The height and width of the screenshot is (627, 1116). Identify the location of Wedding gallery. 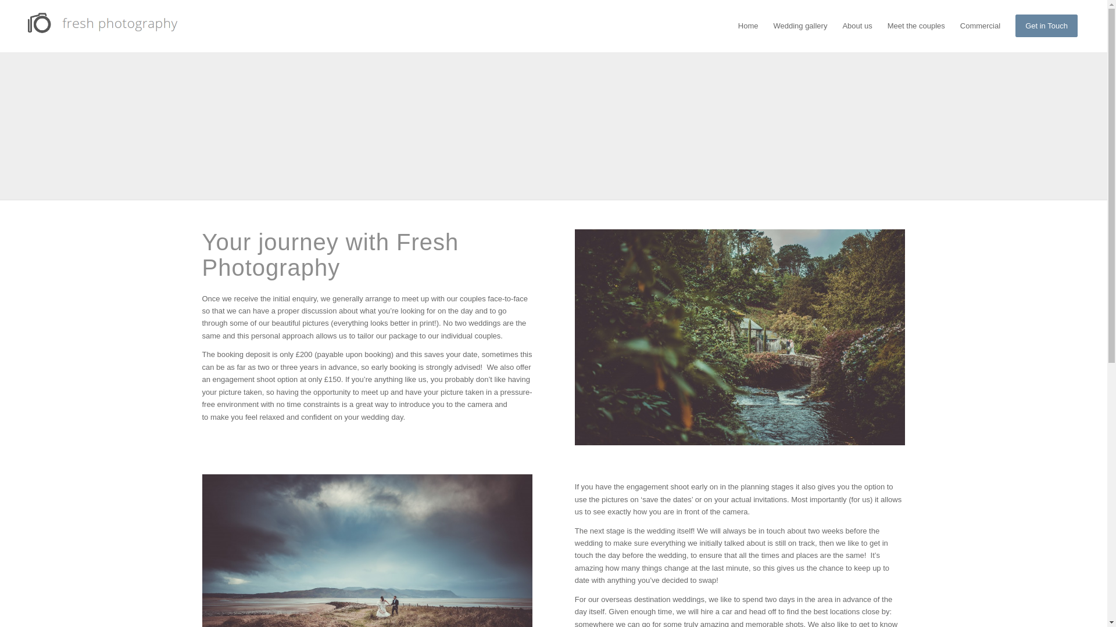
(800, 26).